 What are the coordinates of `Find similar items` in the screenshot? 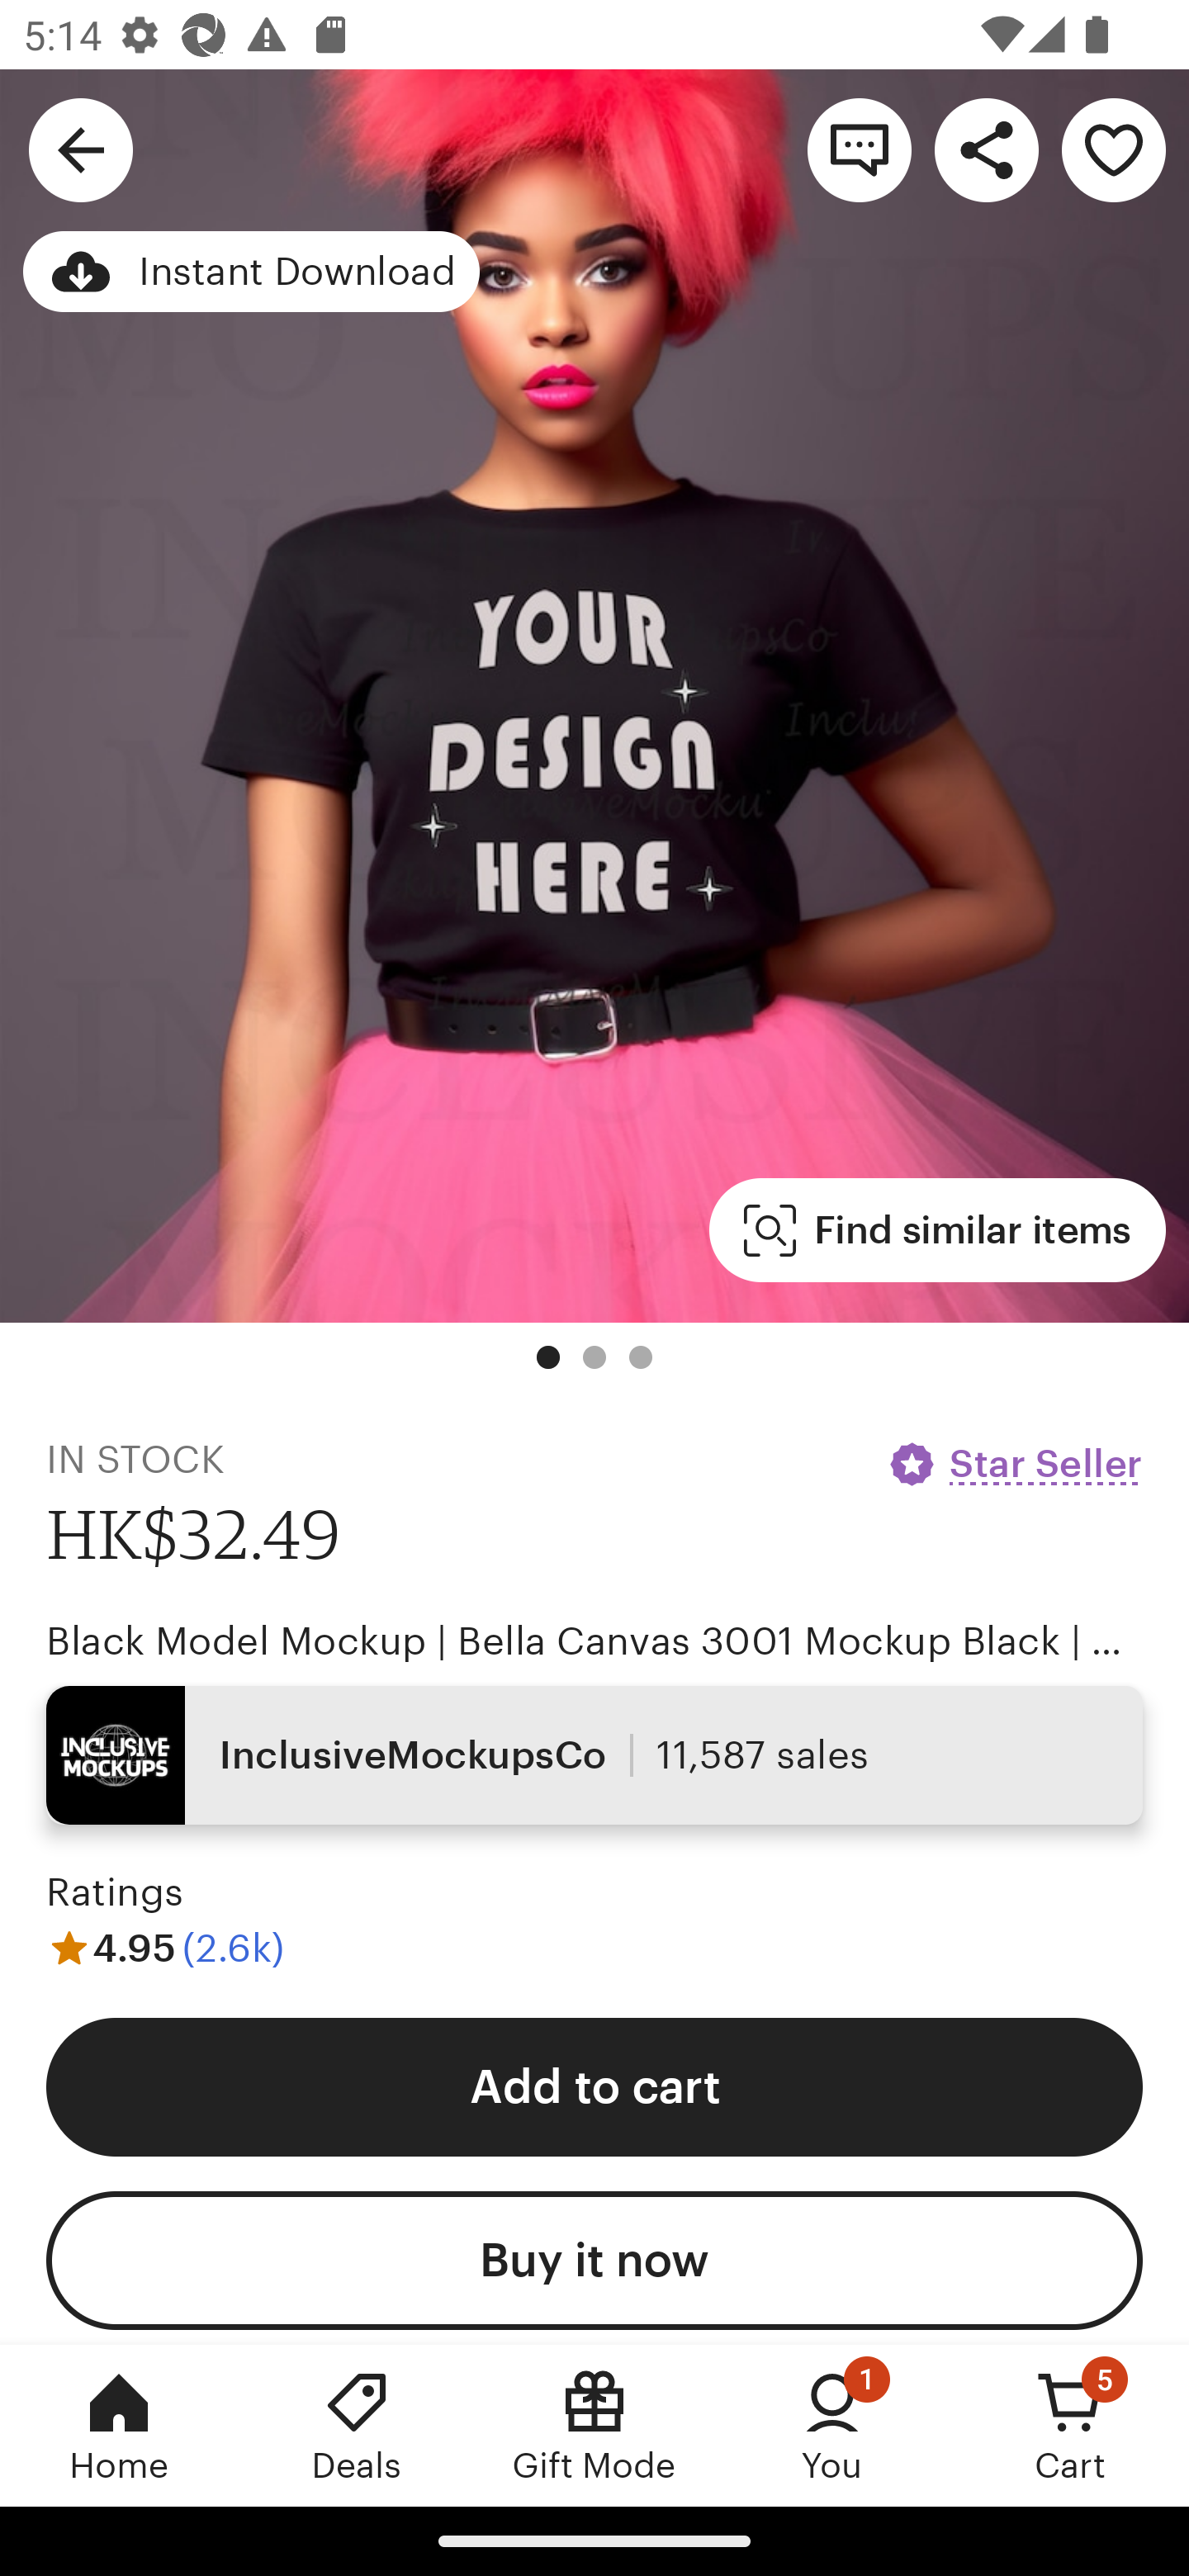 It's located at (938, 1230).